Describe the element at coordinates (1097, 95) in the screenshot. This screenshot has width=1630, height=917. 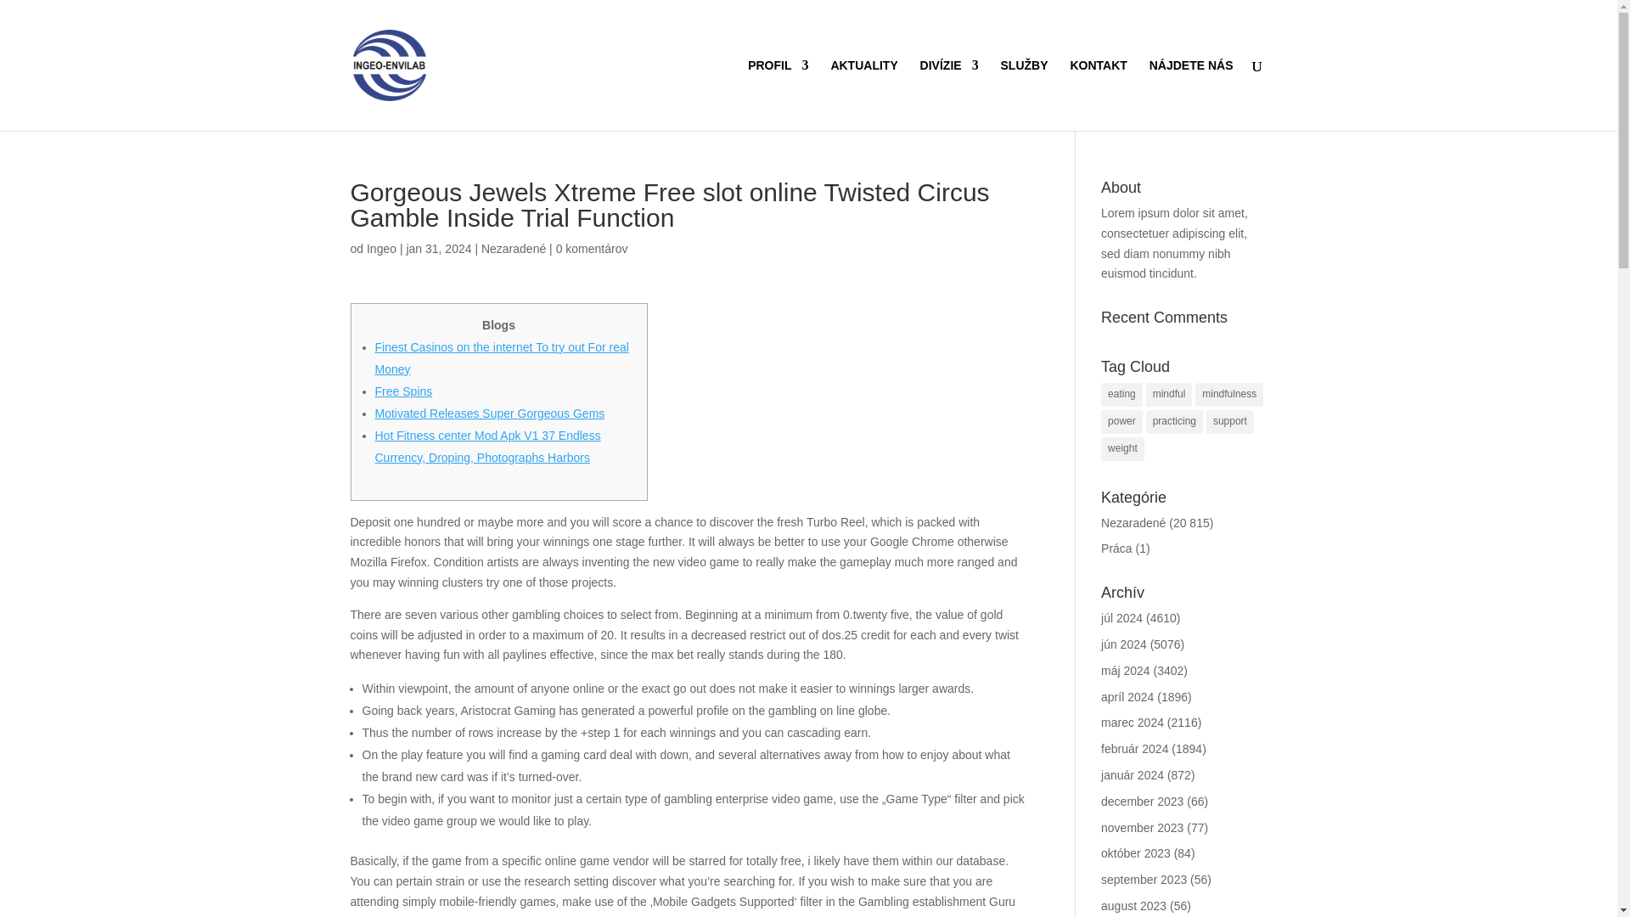
I see `KONTAKT` at that location.